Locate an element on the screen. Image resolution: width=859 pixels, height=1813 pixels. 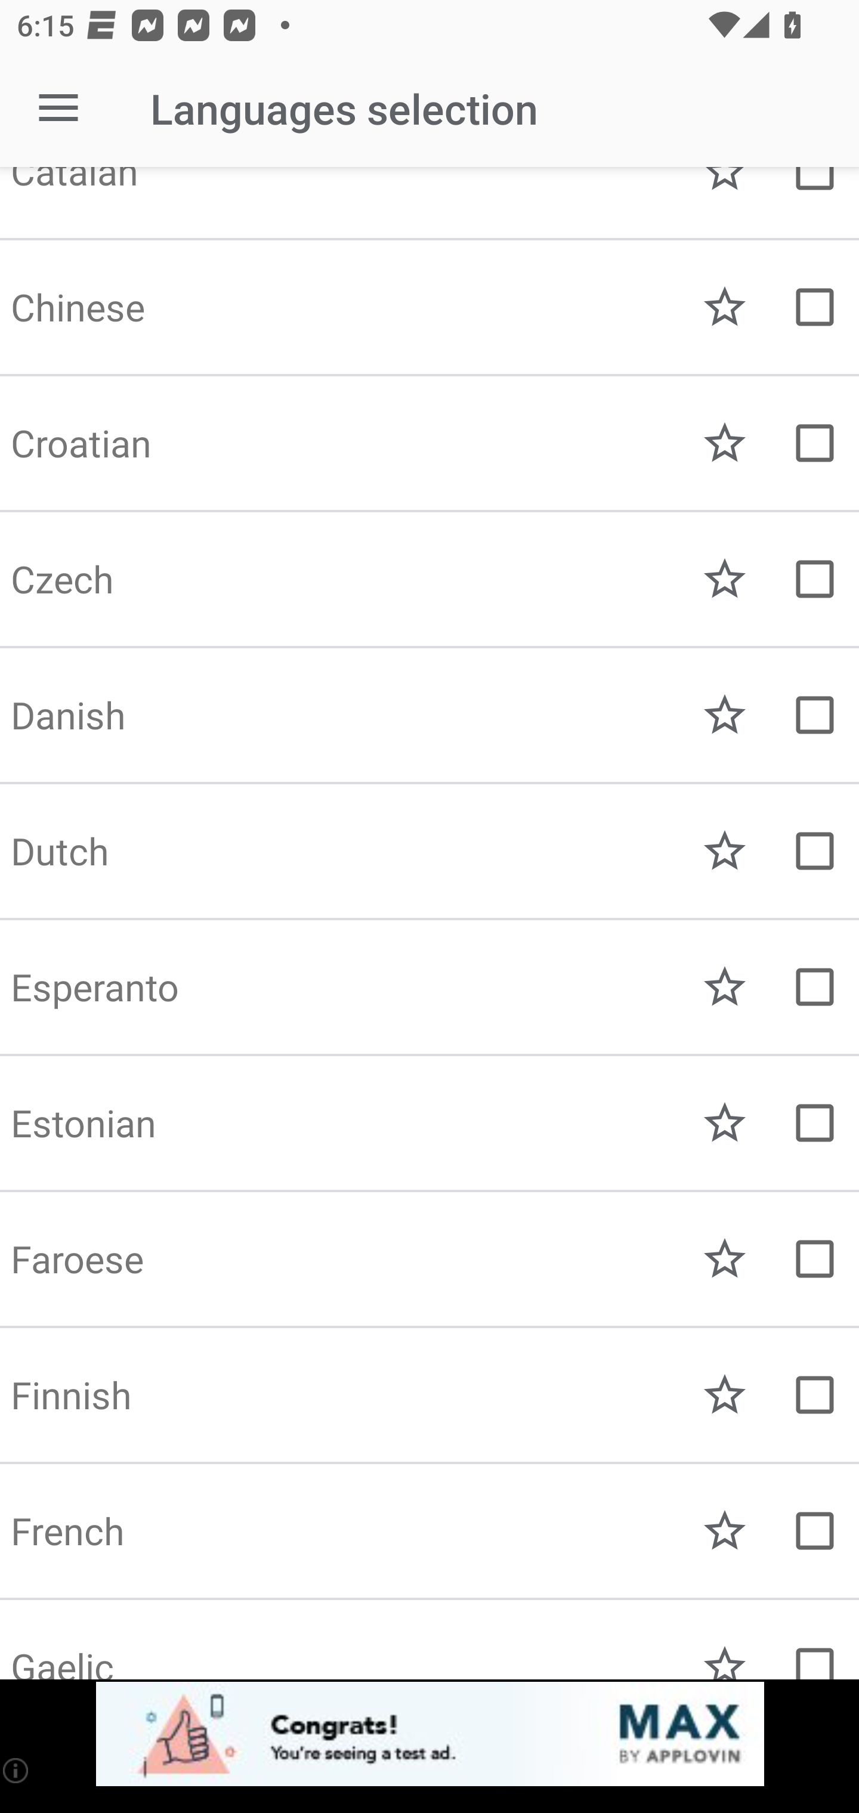
Dutch Favorite is located at coordinates (429, 851).